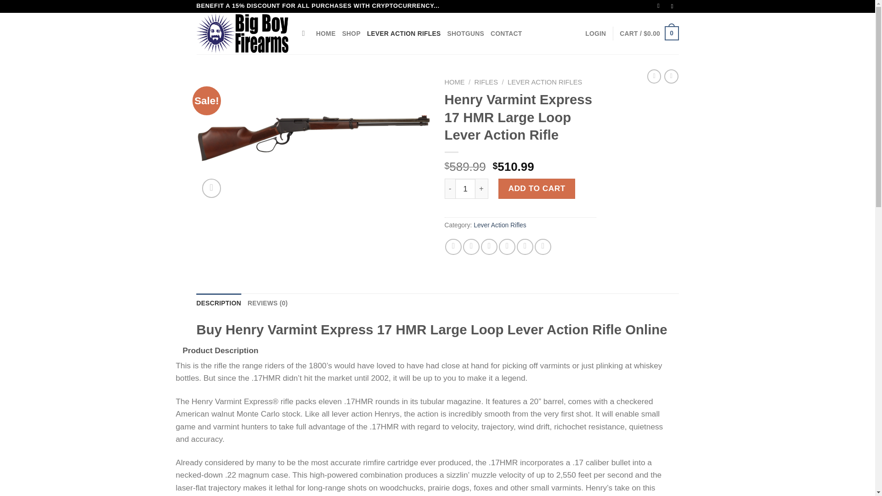 Image resolution: width=882 pixels, height=496 pixels. I want to click on Qty, so click(465, 188).